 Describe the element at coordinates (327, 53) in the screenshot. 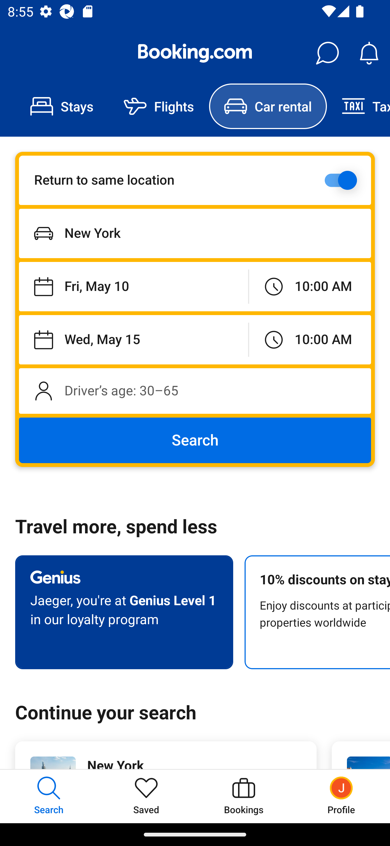

I see `Messages` at that location.